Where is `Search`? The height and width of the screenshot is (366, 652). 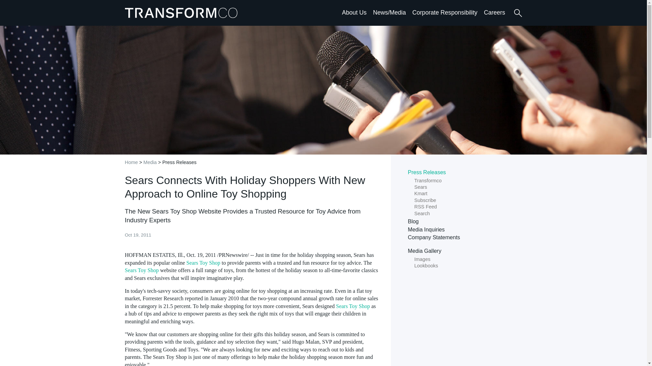
Search is located at coordinates (518, 13).